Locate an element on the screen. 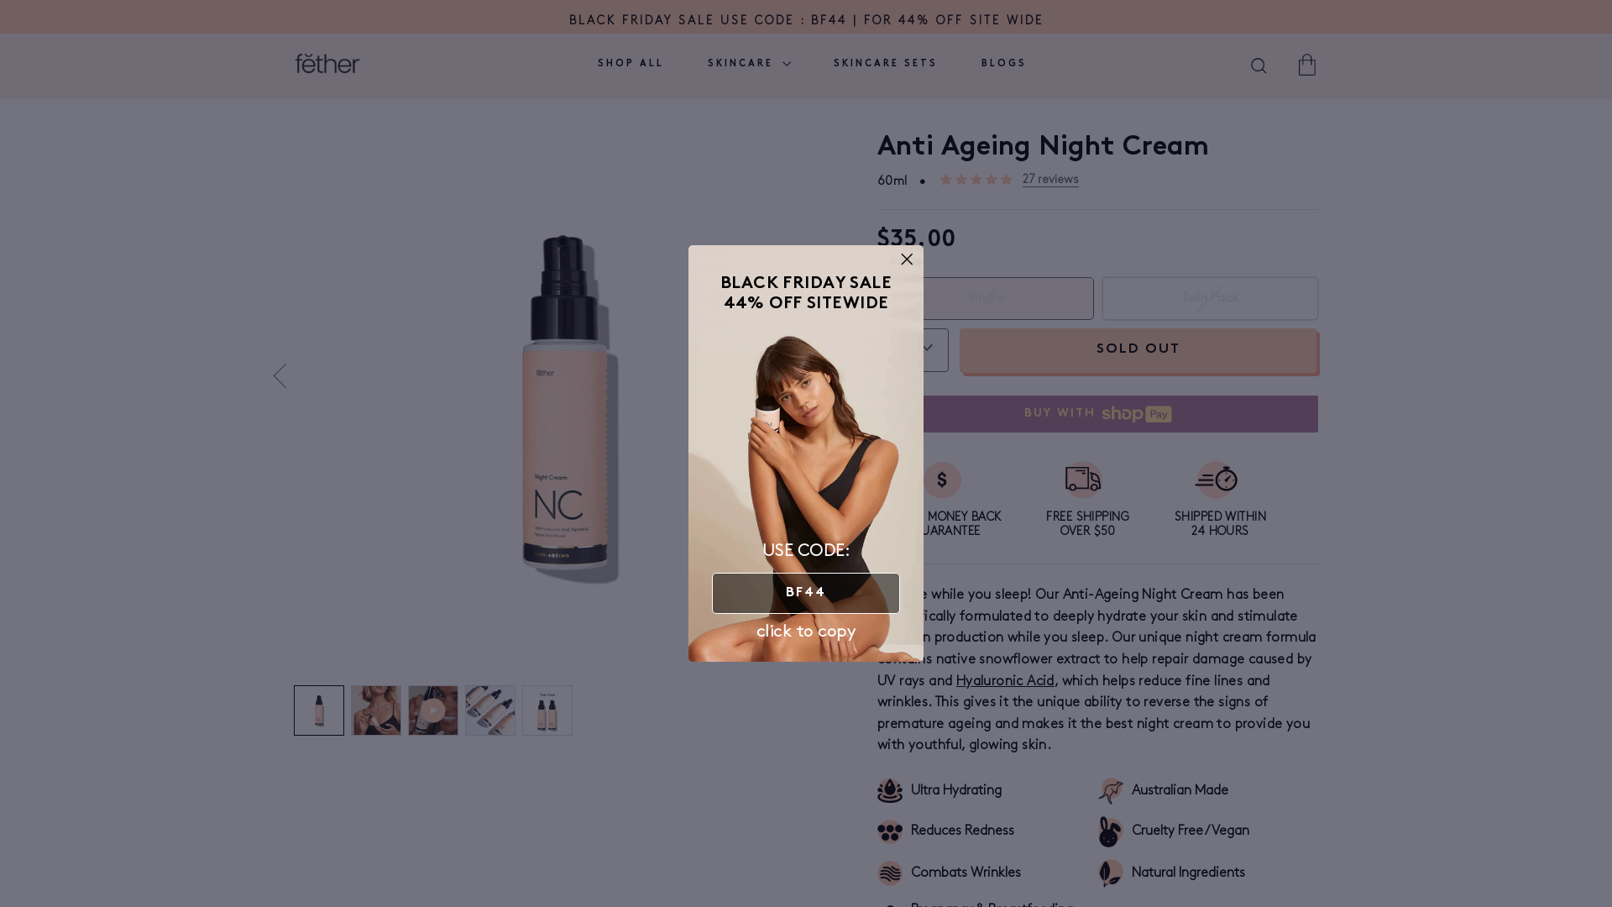  SHOP ALL is located at coordinates (631, 65).